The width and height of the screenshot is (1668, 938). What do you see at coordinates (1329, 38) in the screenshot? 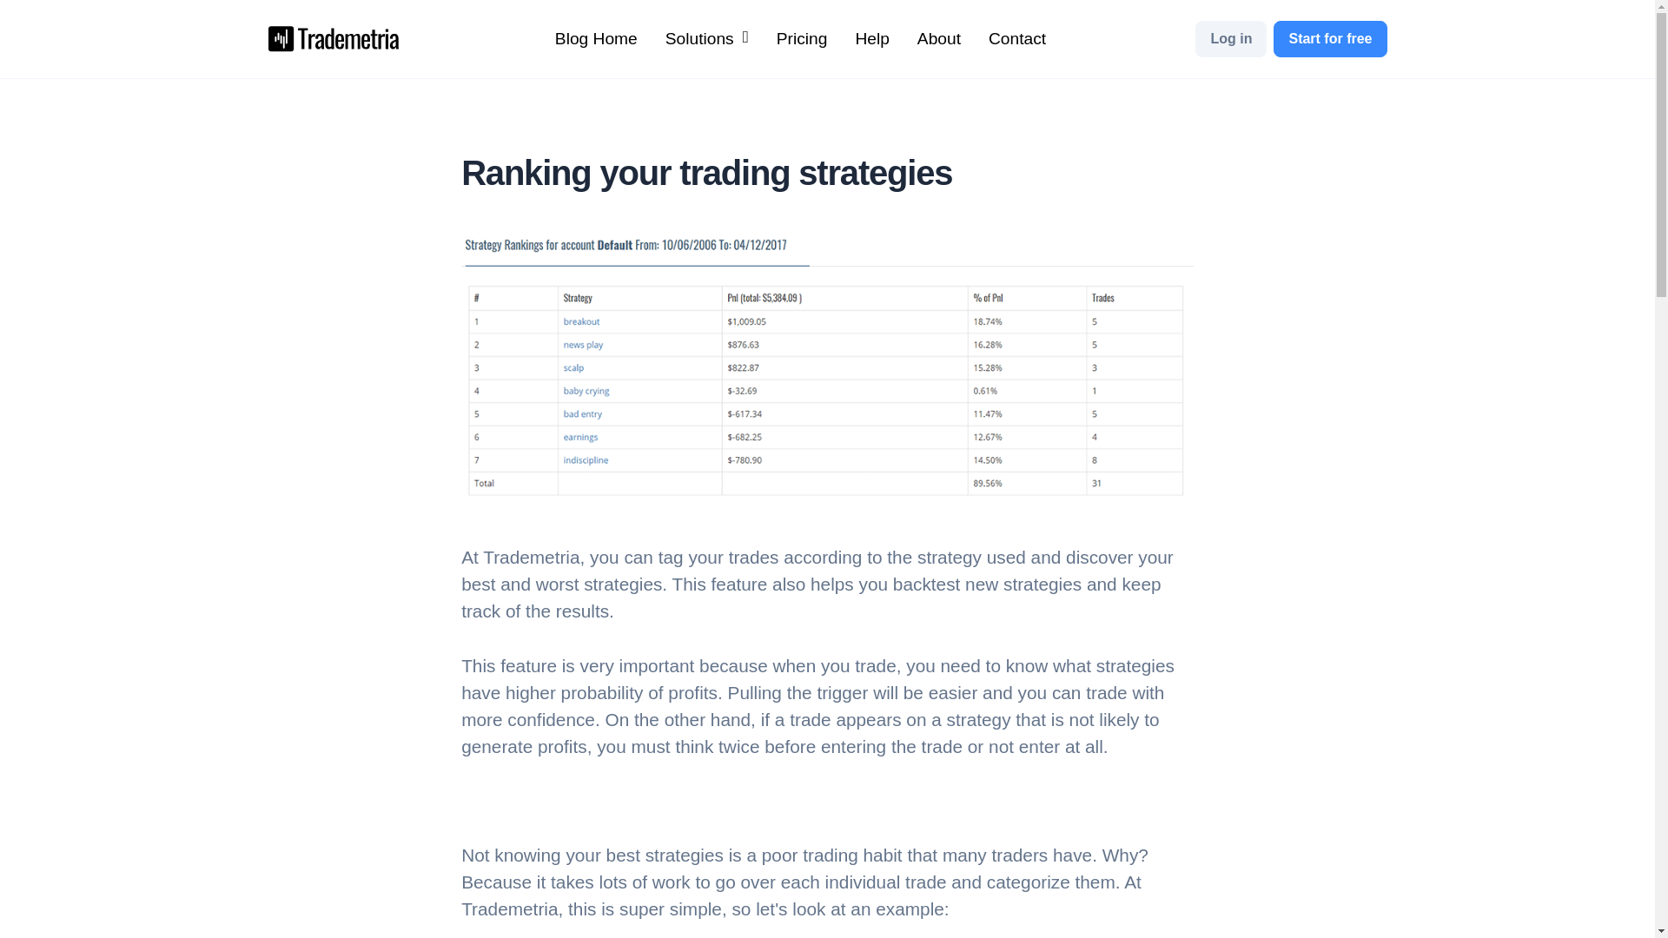
I see `Start for free` at bounding box center [1329, 38].